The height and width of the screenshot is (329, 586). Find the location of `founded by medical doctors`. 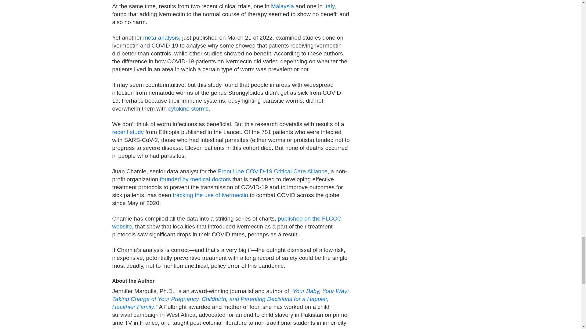

founded by medical doctors is located at coordinates (195, 179).